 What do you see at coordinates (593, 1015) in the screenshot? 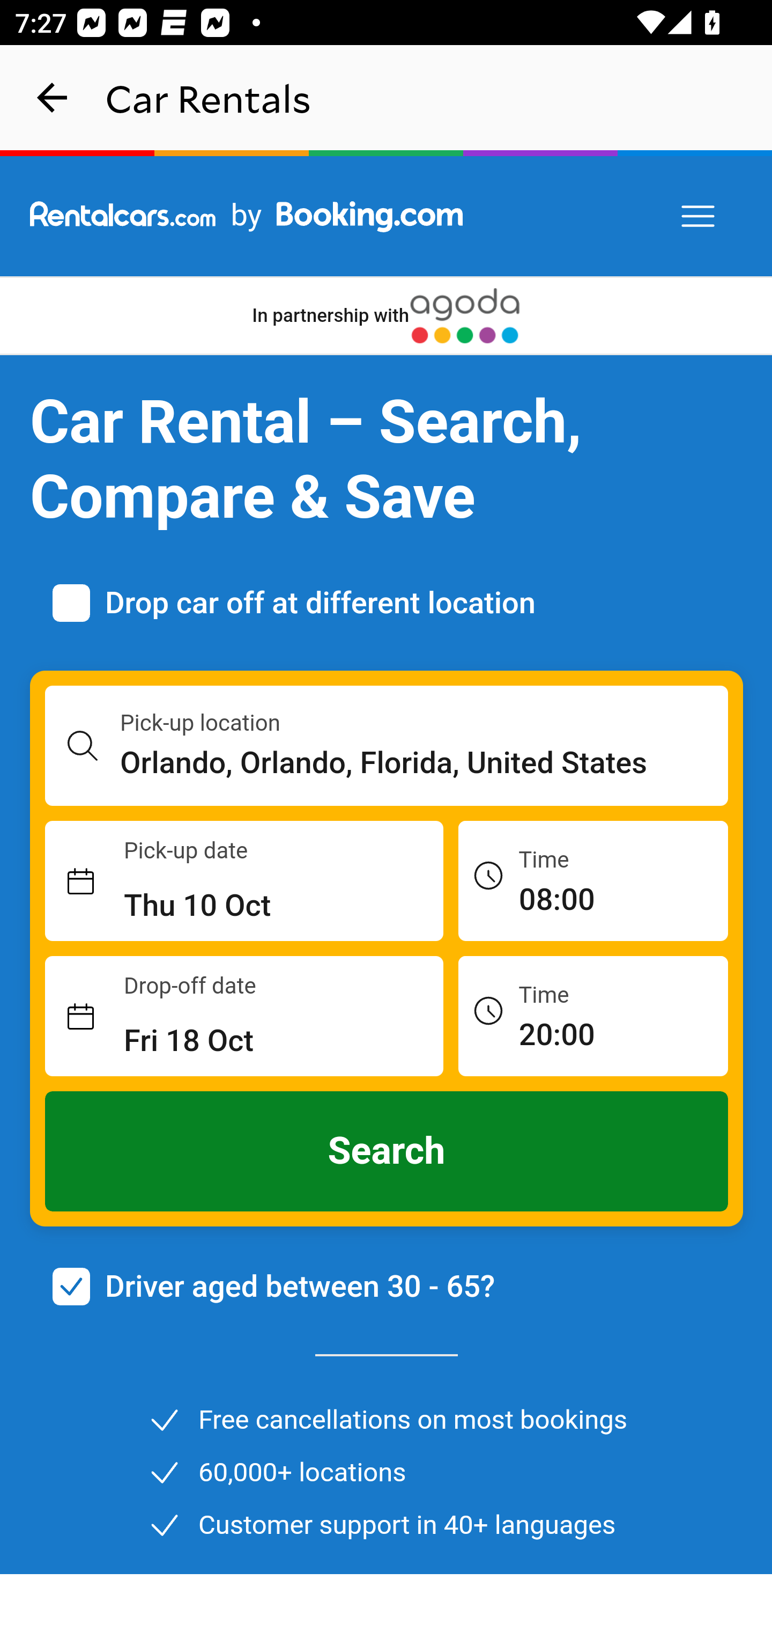
I see `20:00` at bounding box center [593, 1015].